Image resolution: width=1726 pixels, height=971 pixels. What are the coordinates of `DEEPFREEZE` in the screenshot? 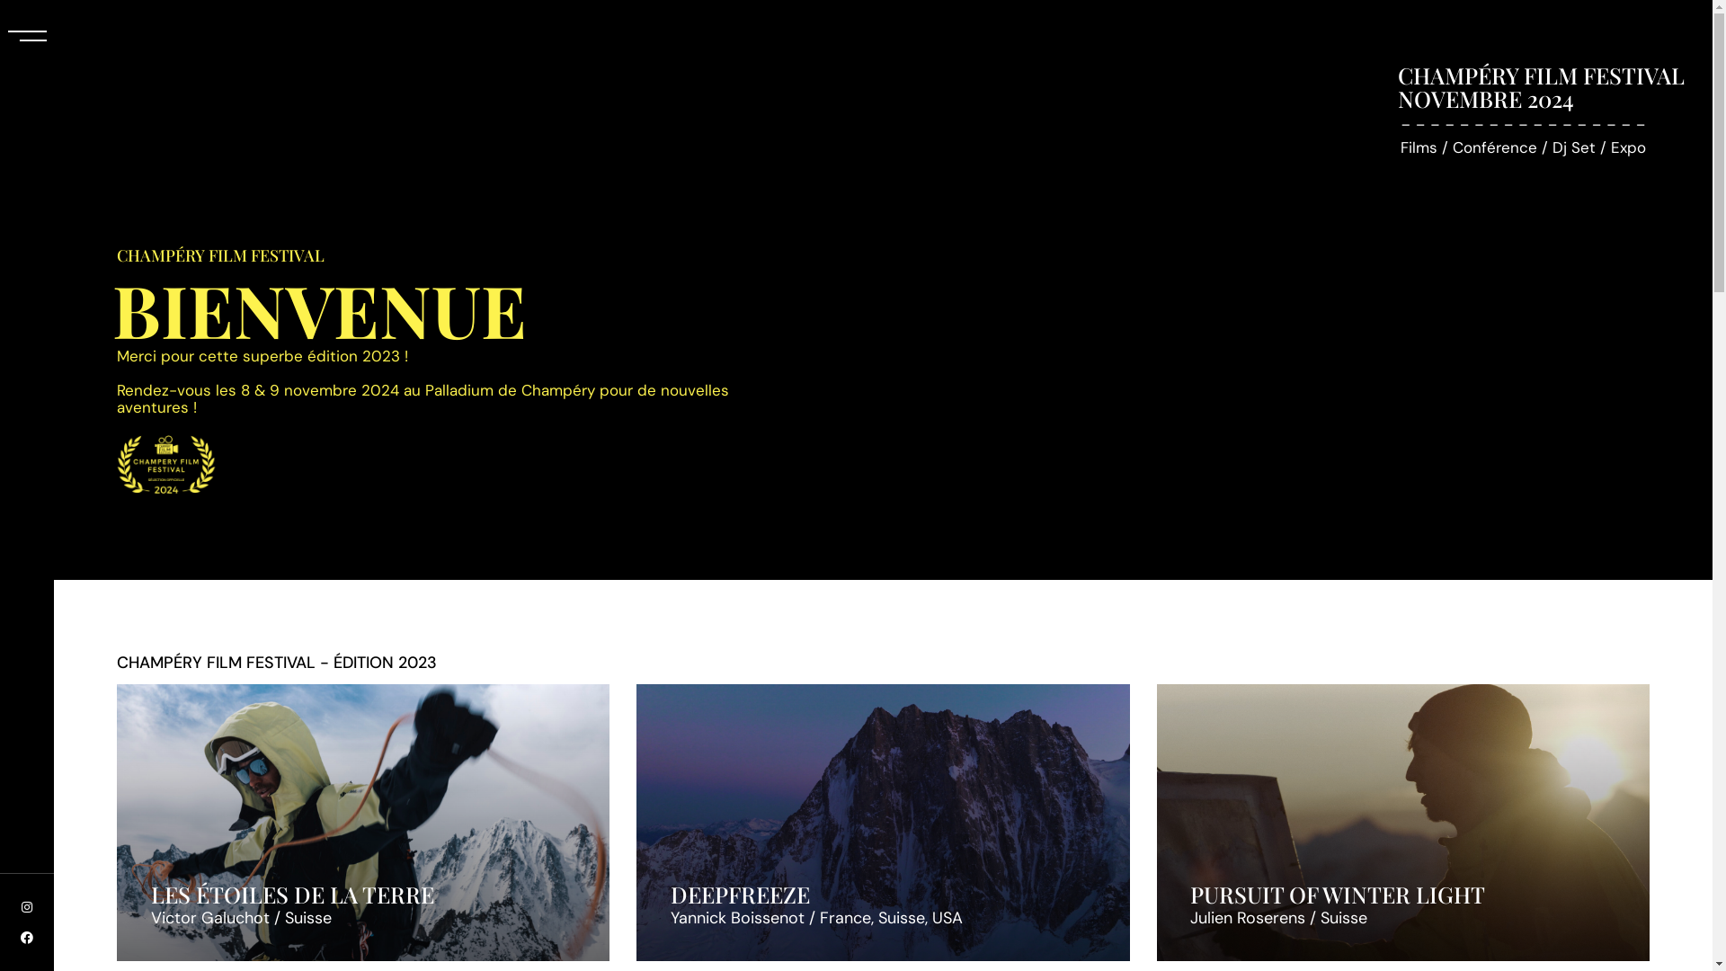 It's located at (741, 894).